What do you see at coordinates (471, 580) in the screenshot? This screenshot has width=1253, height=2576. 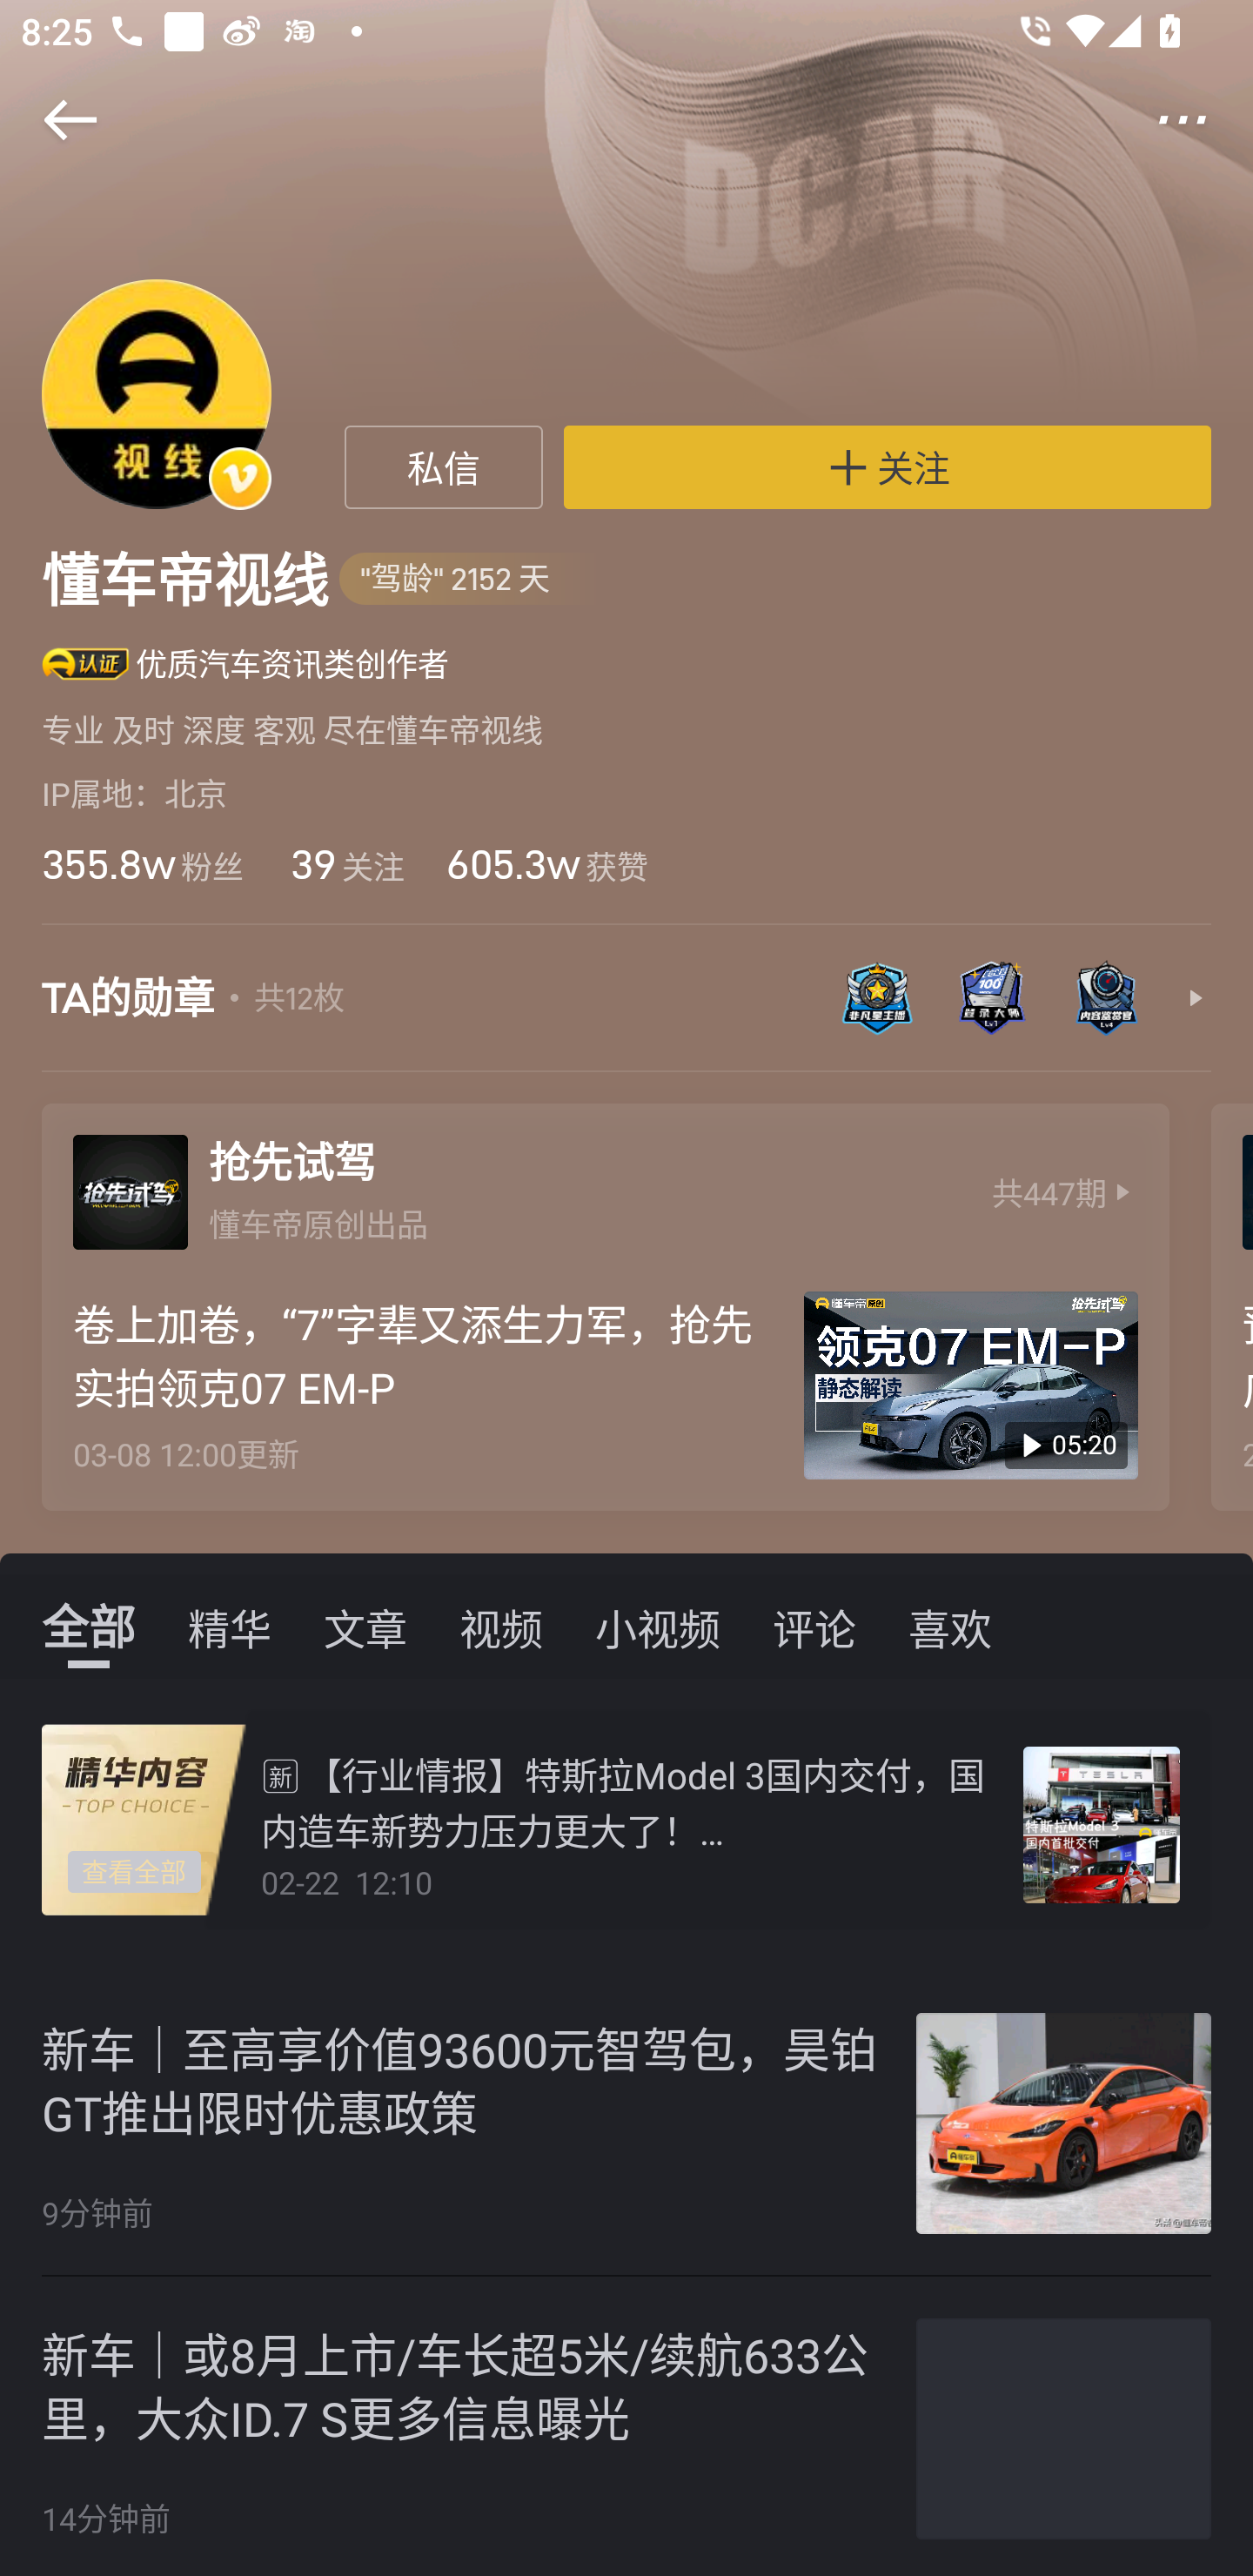 I see `"驾龄" 2152 天` at bounding box center [471, 580].